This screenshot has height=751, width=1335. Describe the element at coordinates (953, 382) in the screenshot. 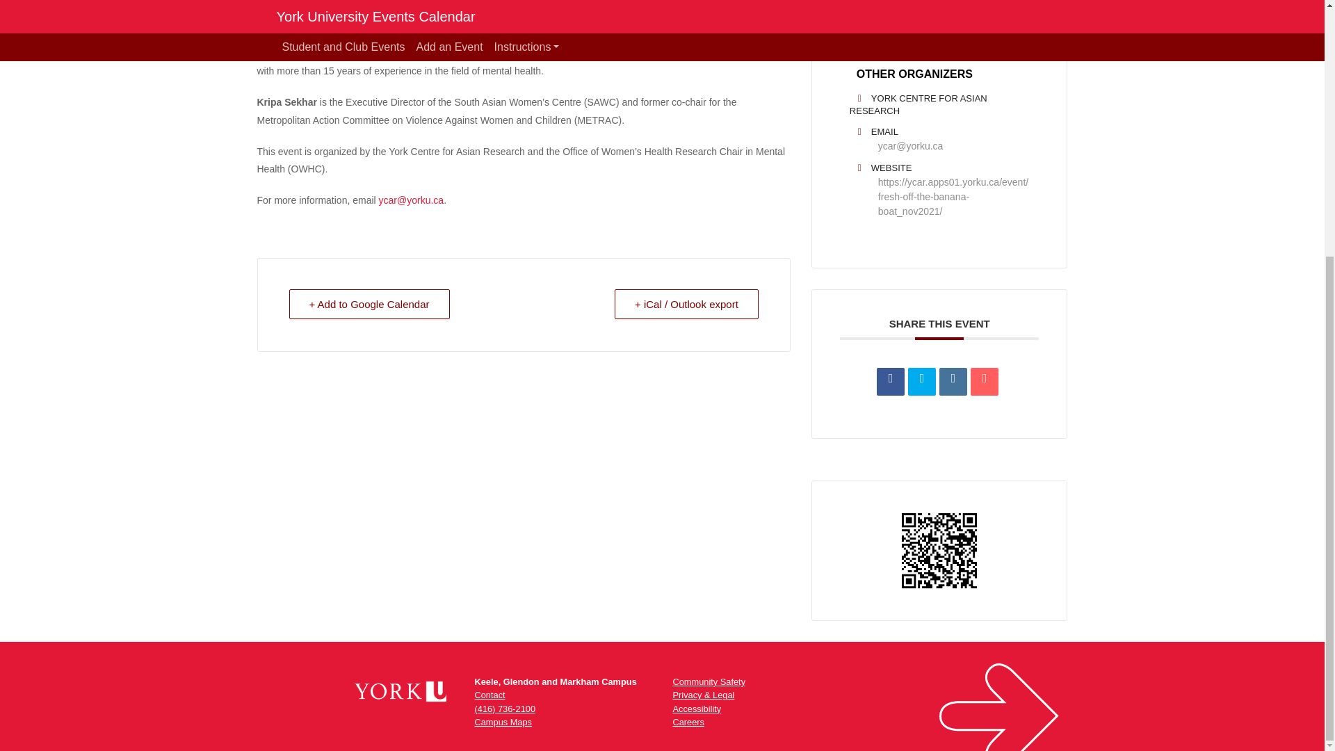

I see `Linkedin` at that location.